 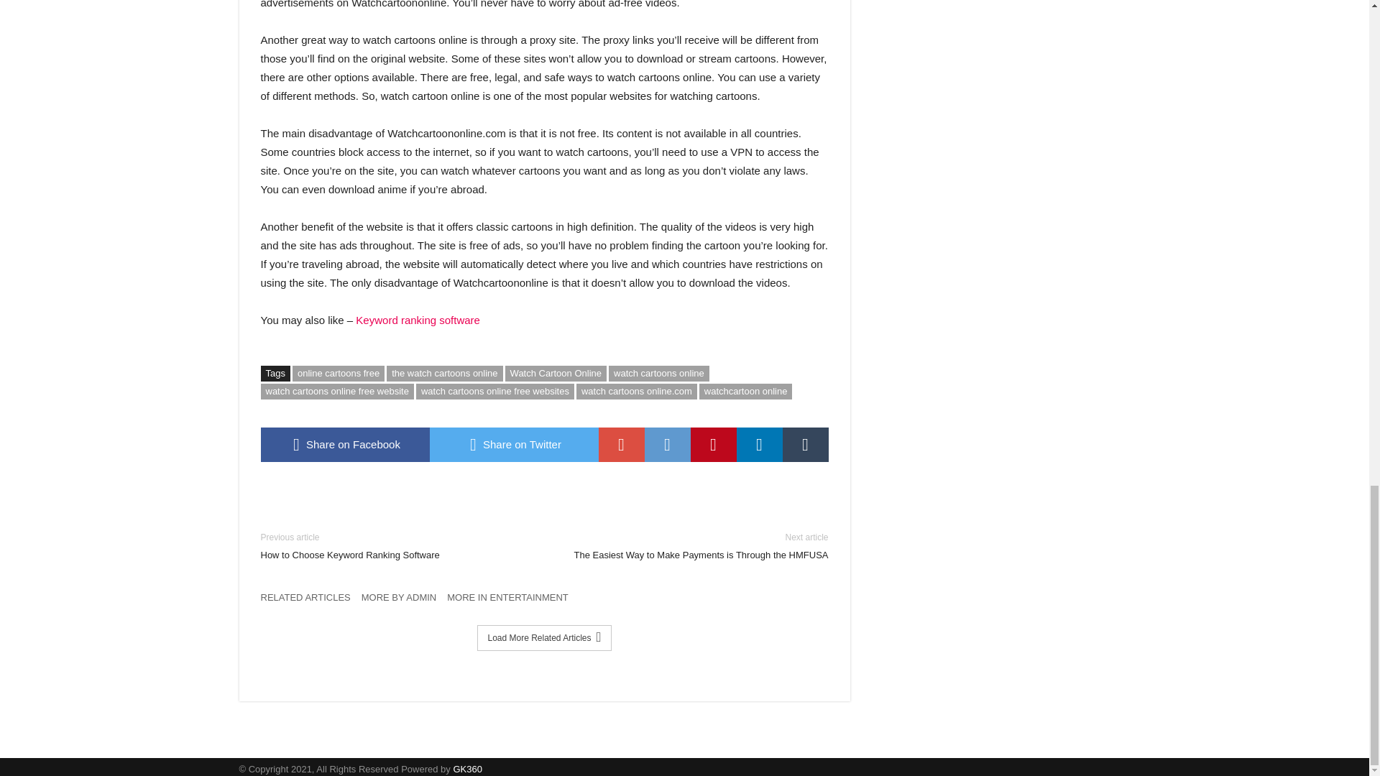 I want to click on reddit, so click(x=667, y=444).